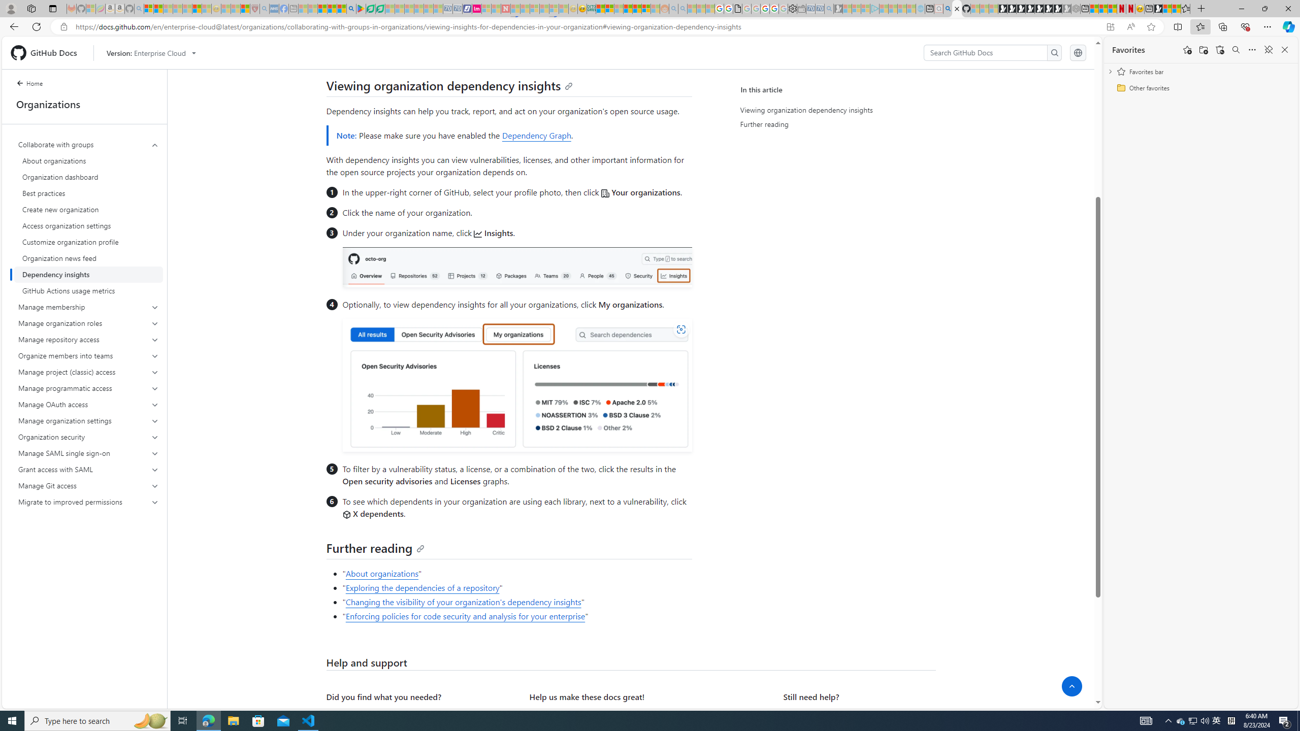  Describe the element at coordinates (382, 573) in the screenshot. I see `About organizations` at that location.